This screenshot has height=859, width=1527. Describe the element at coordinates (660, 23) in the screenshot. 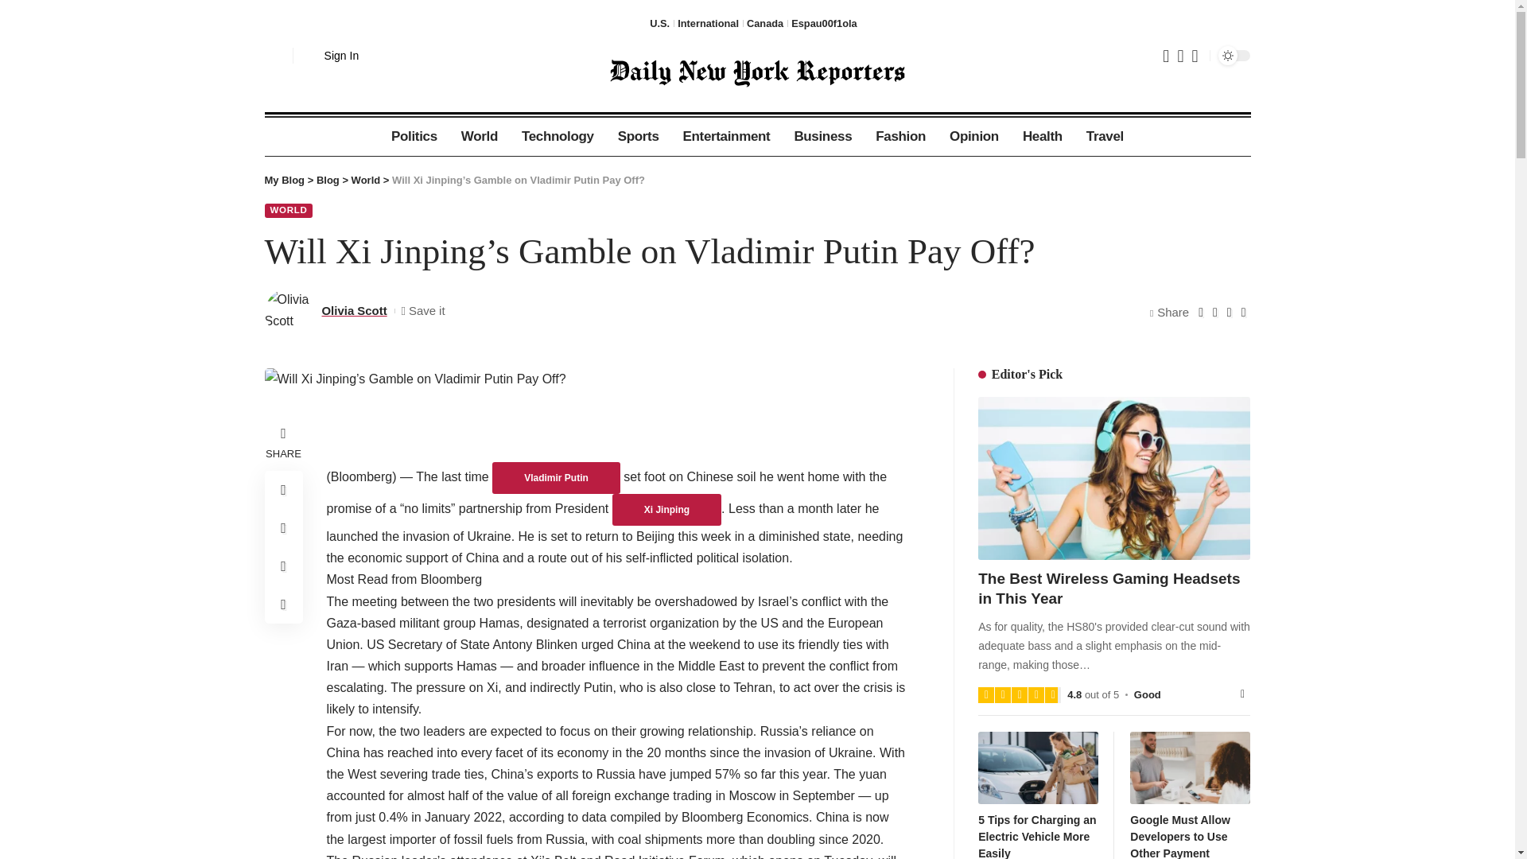

I see `U.S.` at that location.